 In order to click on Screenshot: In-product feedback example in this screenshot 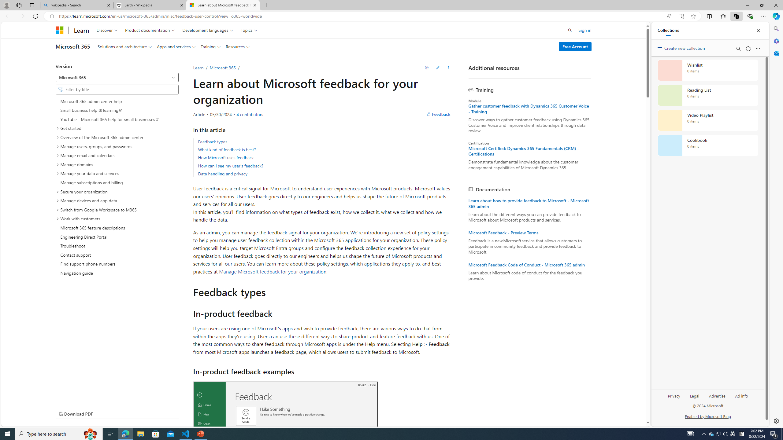, I will do `click(285, 444)`.